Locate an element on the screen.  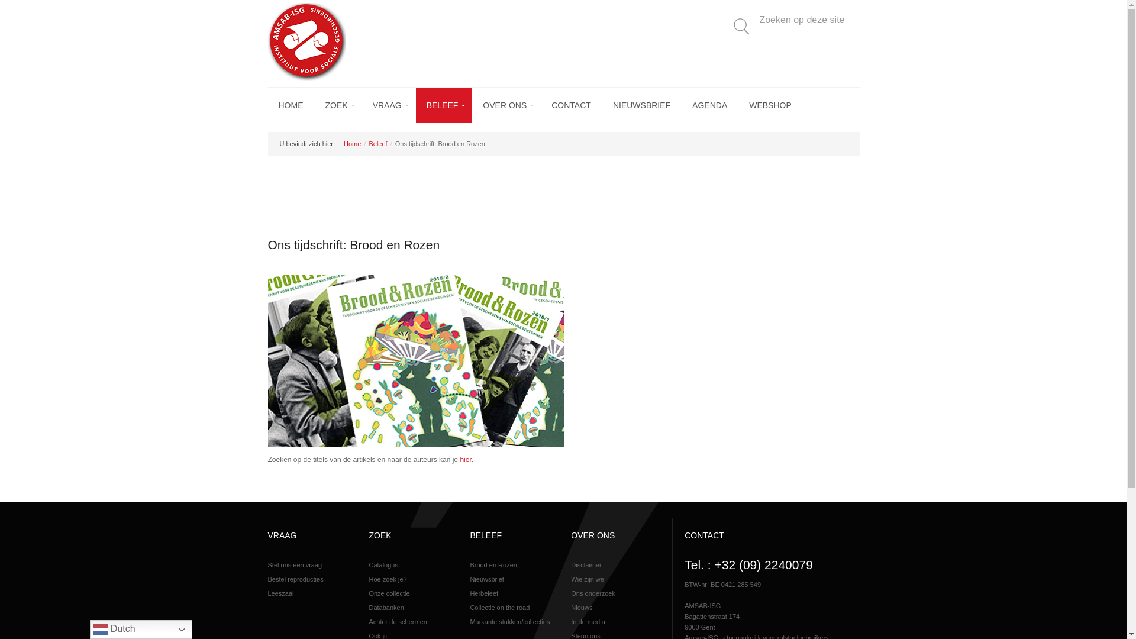
Hoe zoek je? is located at coordinates (412, 579).